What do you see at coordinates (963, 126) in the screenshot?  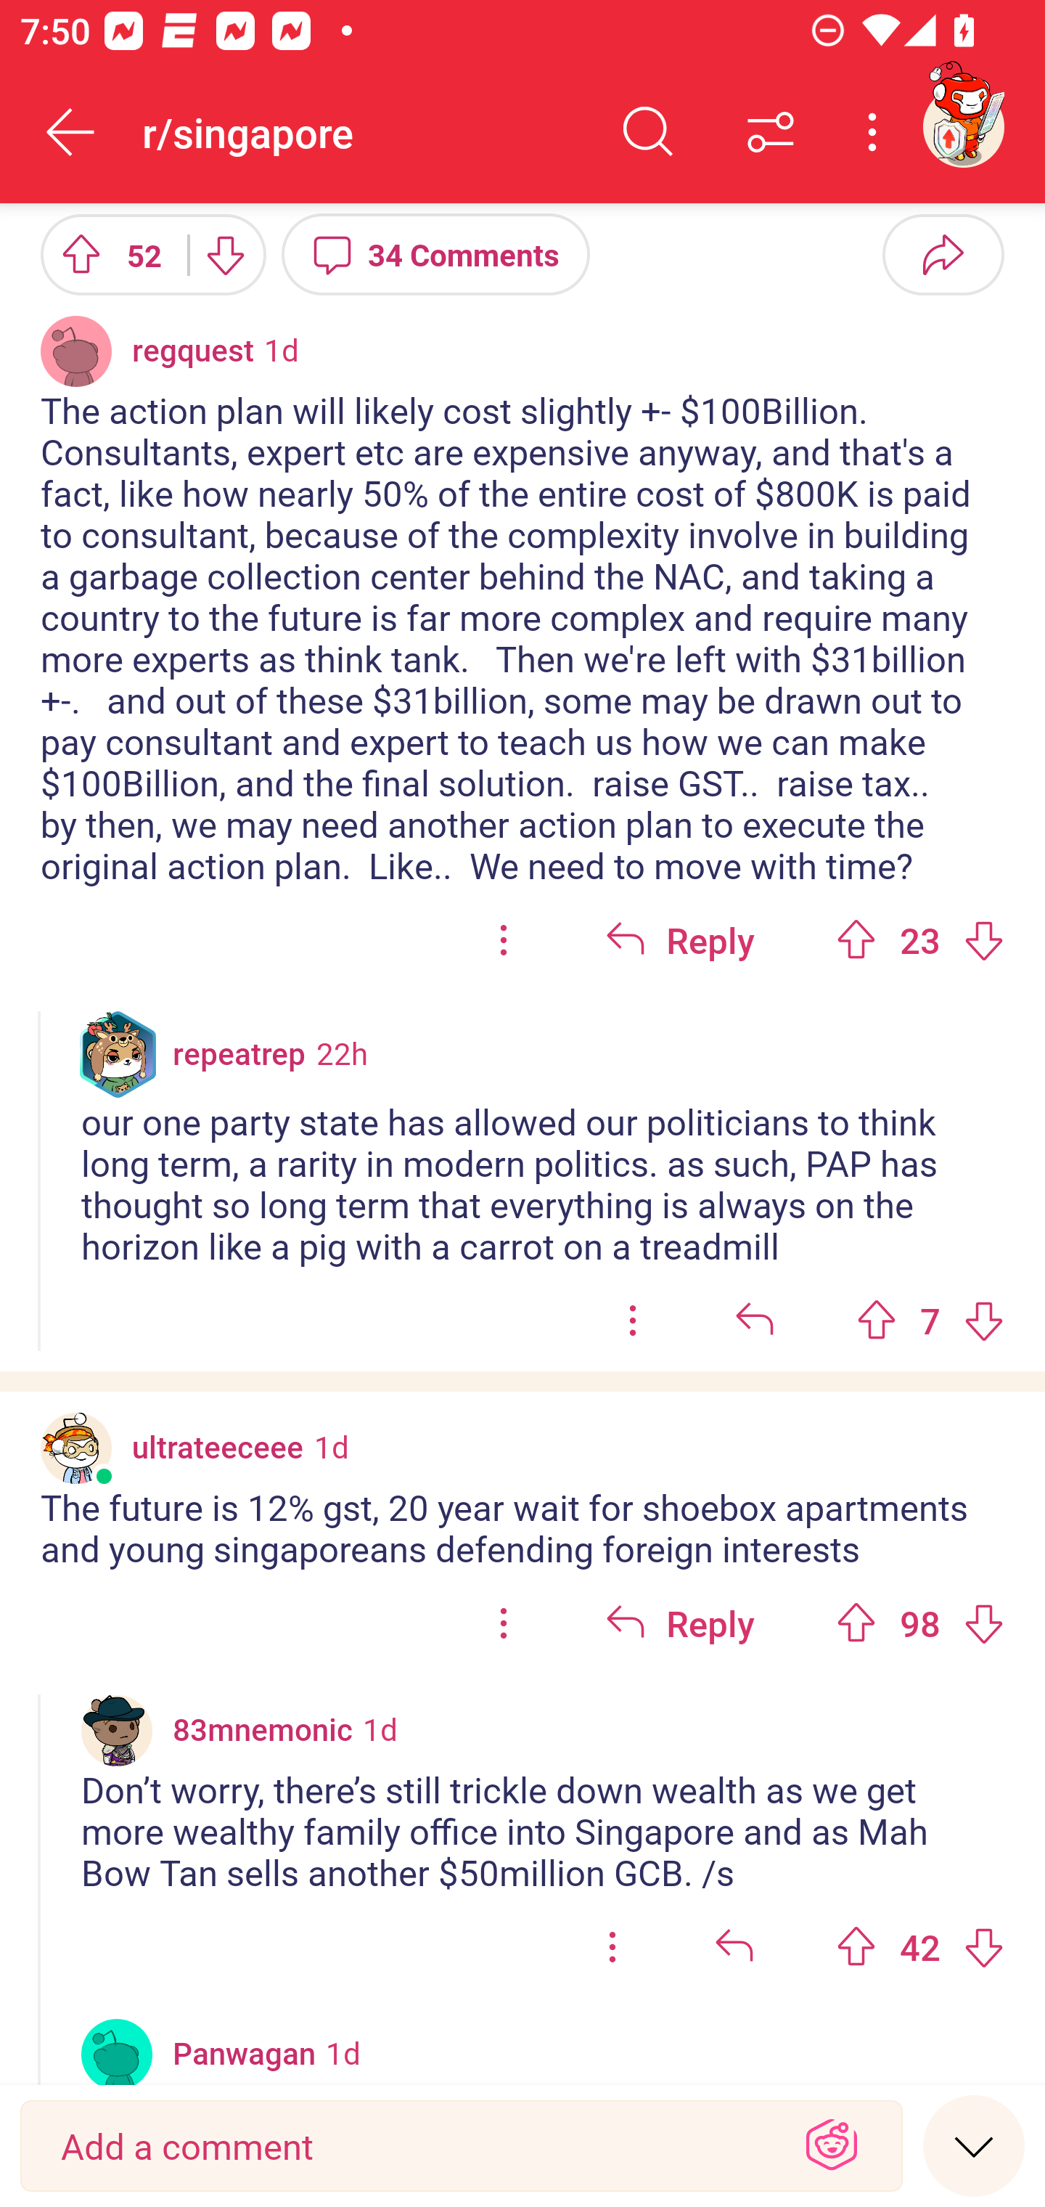 I see `TestAppium002 account` at bounding box center [963, 126].